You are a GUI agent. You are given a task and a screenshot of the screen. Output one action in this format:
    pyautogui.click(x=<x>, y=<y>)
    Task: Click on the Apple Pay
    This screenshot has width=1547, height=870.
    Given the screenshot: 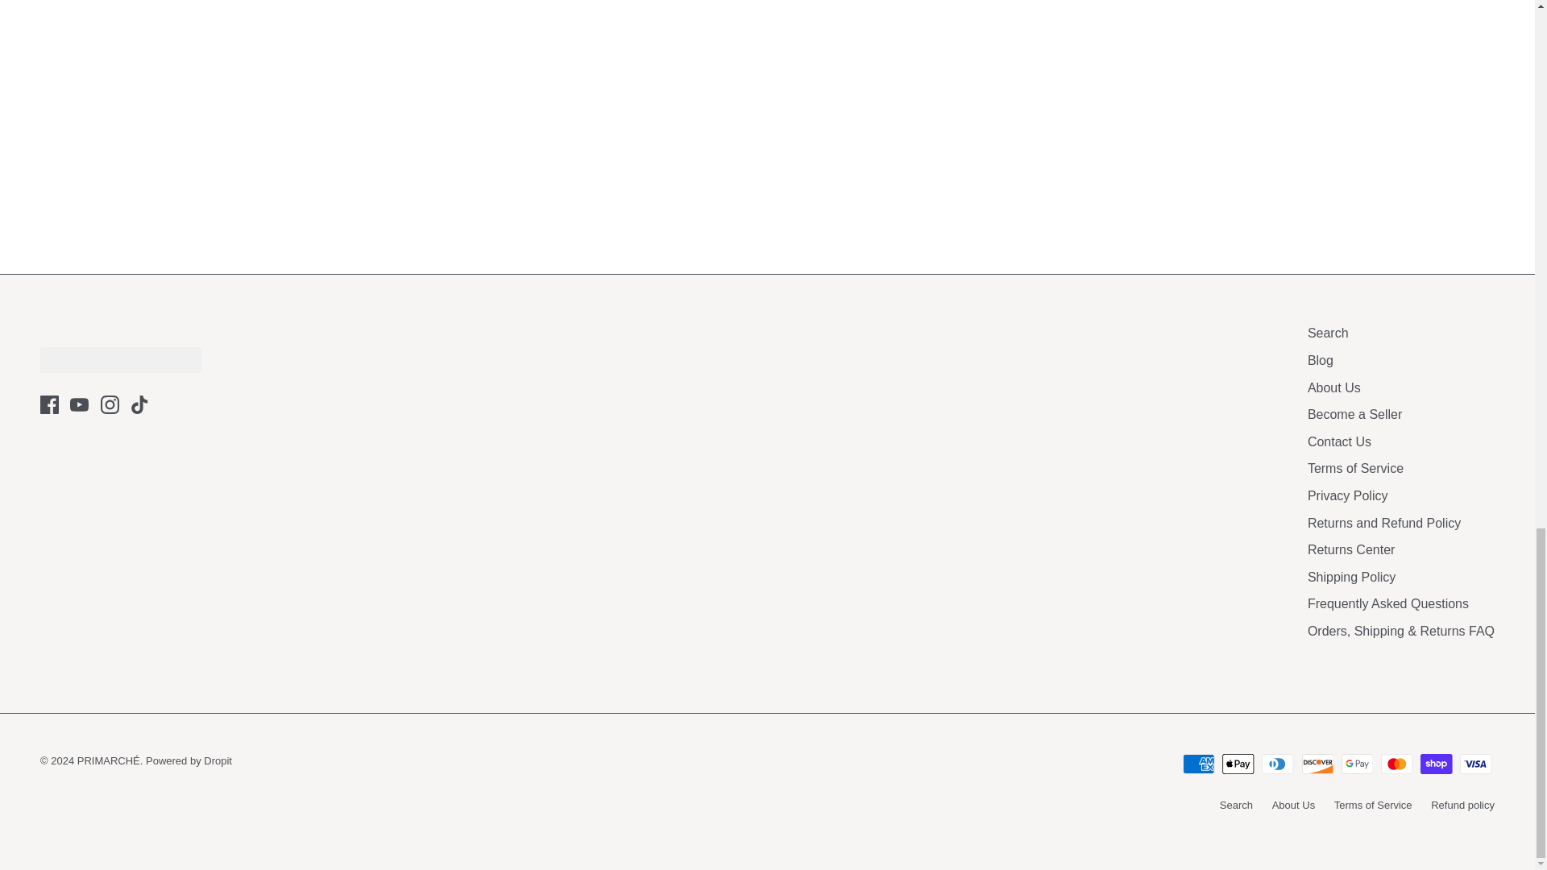 What is the action you would take?
    pyautogui.click(x=1238, y=764)
    